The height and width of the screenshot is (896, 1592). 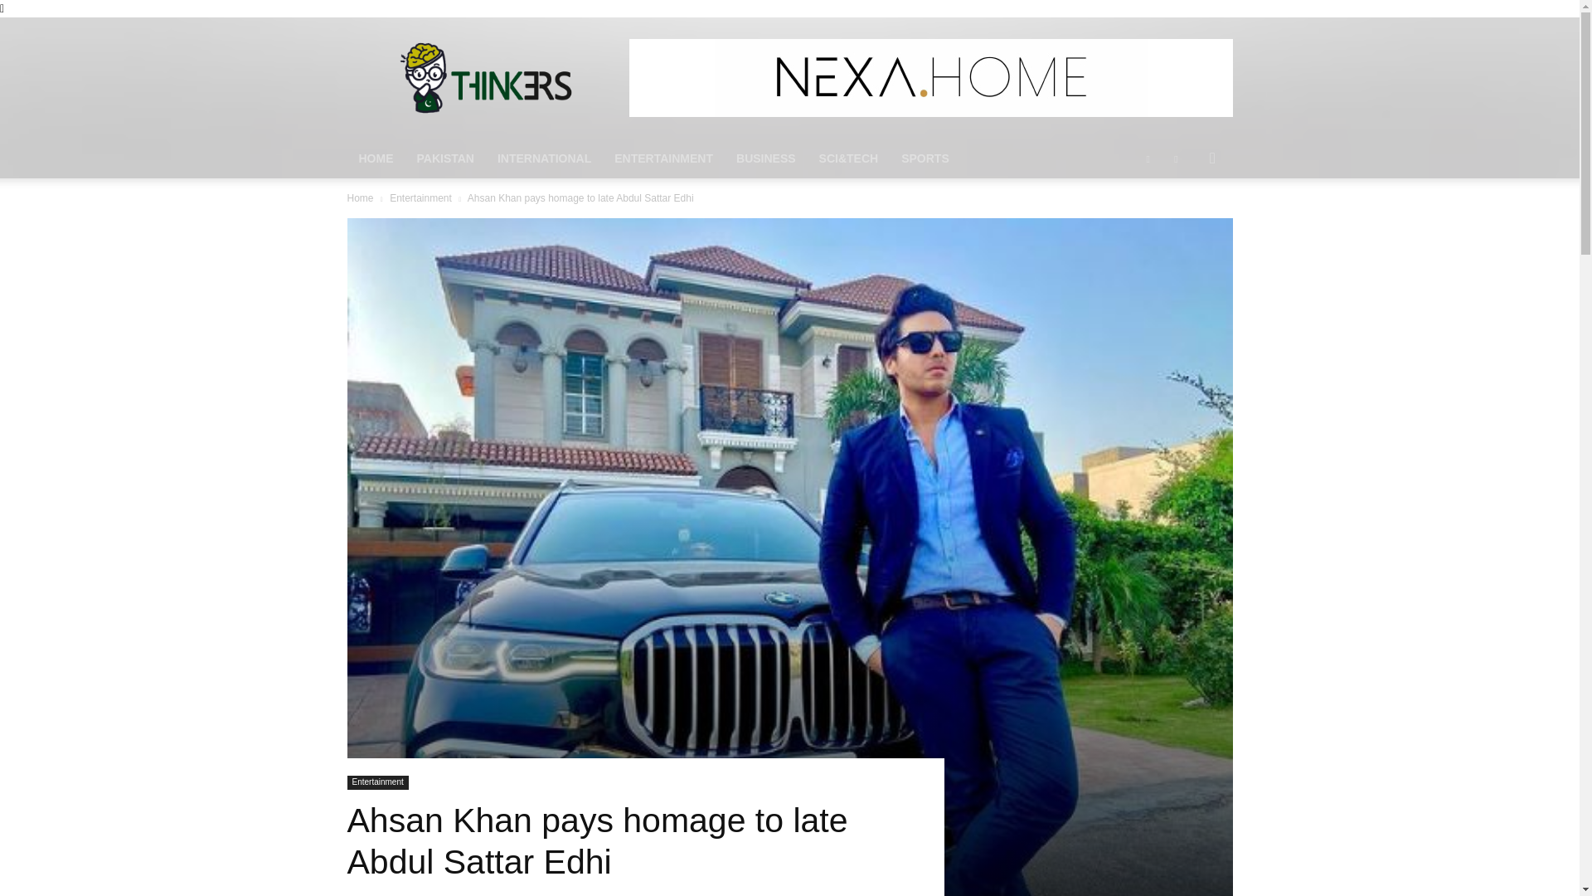 What do you see at coordinates (765, 158) in the screenshot?
I see `BUSINESS` at bounding box center [765, 158].